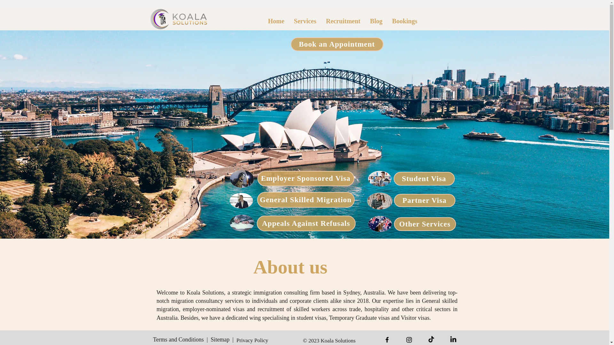  Describe the element at coordinates (252, 341) in the screenshot. I see `Privacy Policy` at that location.